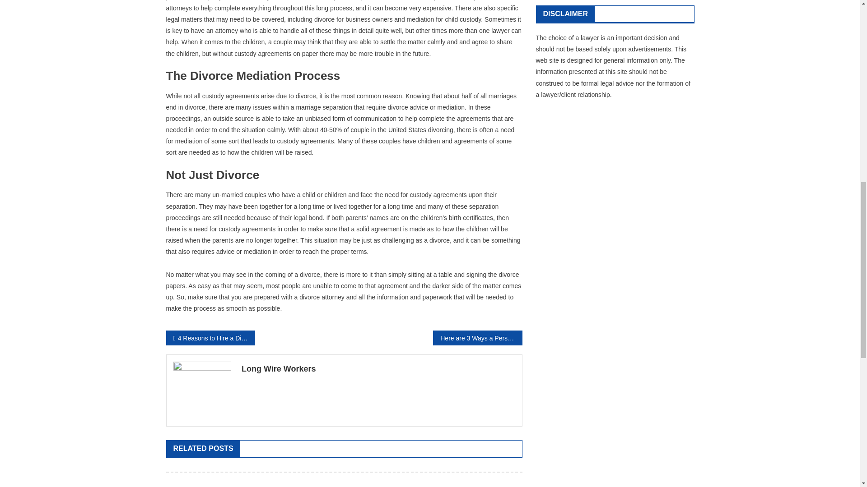  I want to click on Here are 3 Ways a Personal Injury Lawyer Can Help You, so click(477, 337).